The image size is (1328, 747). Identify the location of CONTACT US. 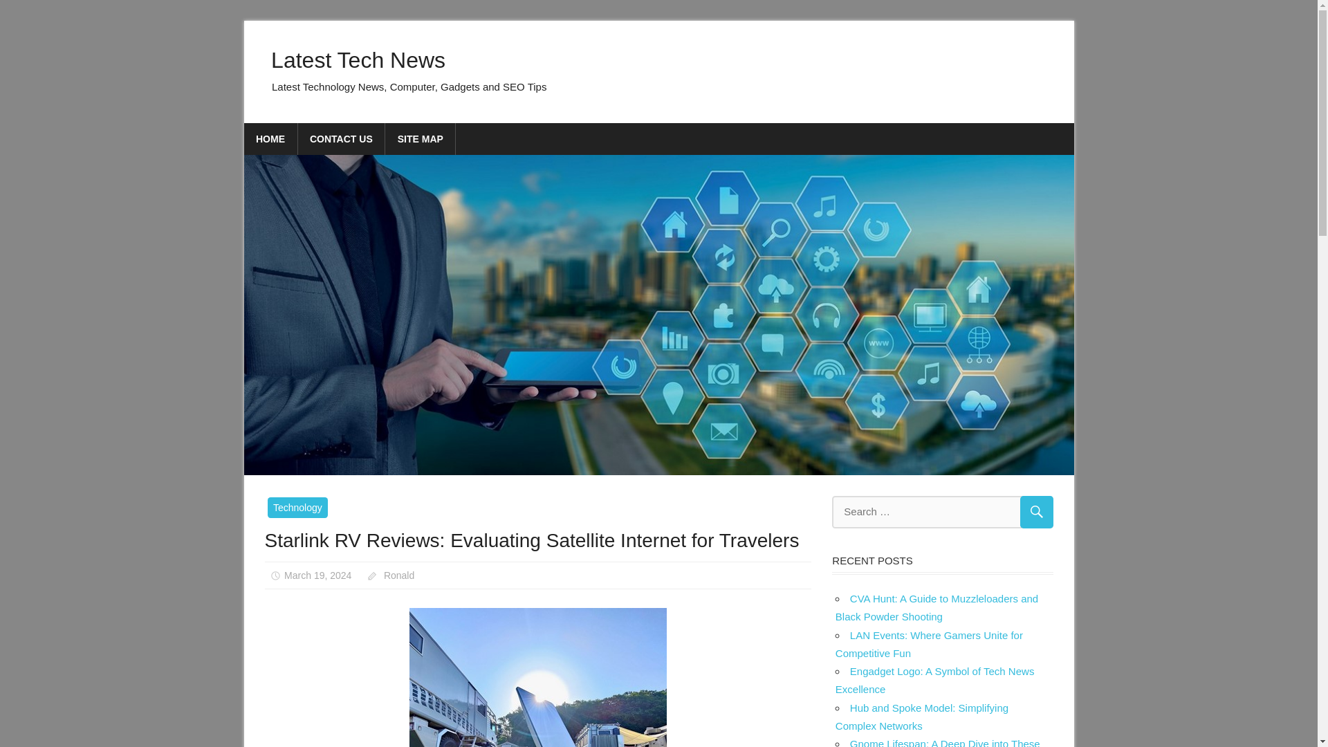
(341, 138).